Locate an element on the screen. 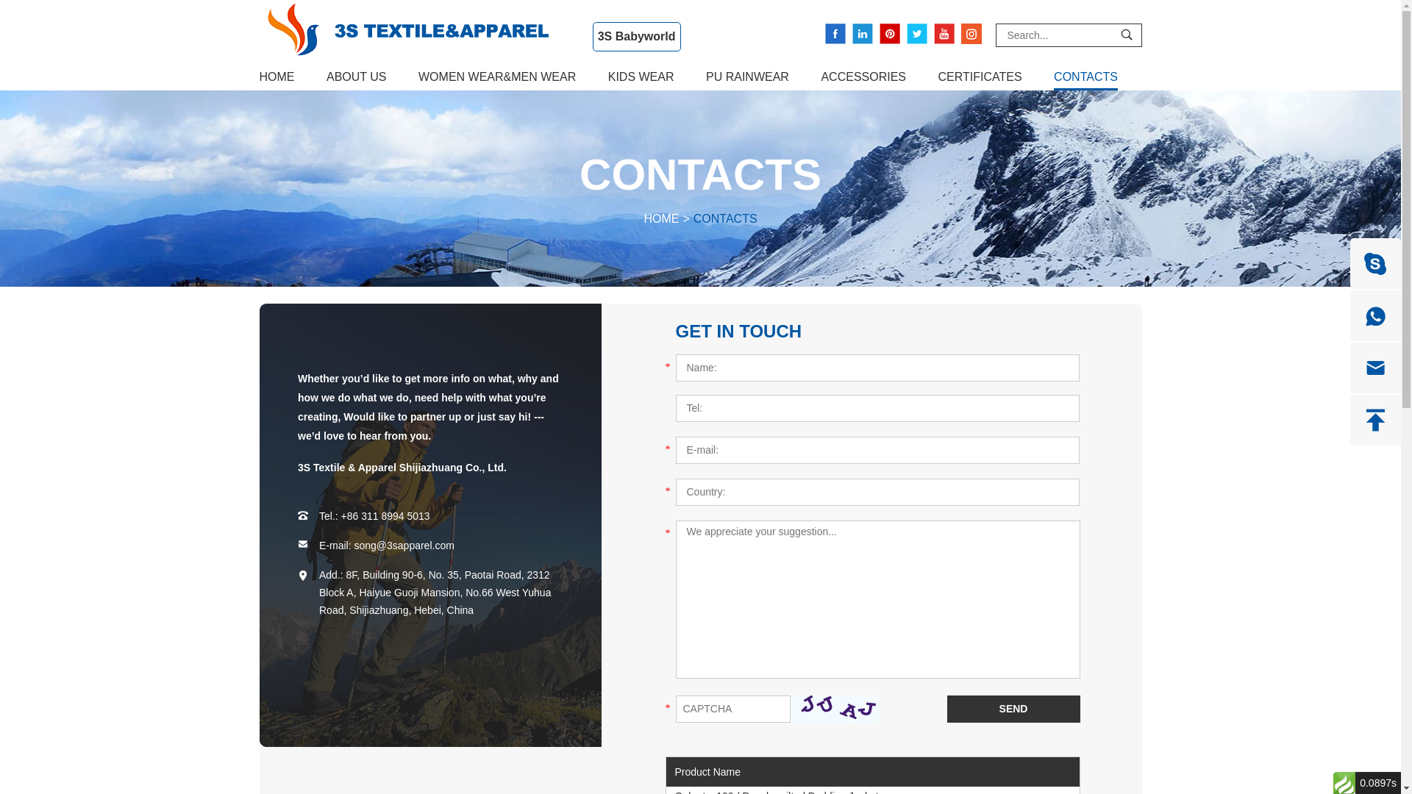  HOME is located at coordinates (277, 78).